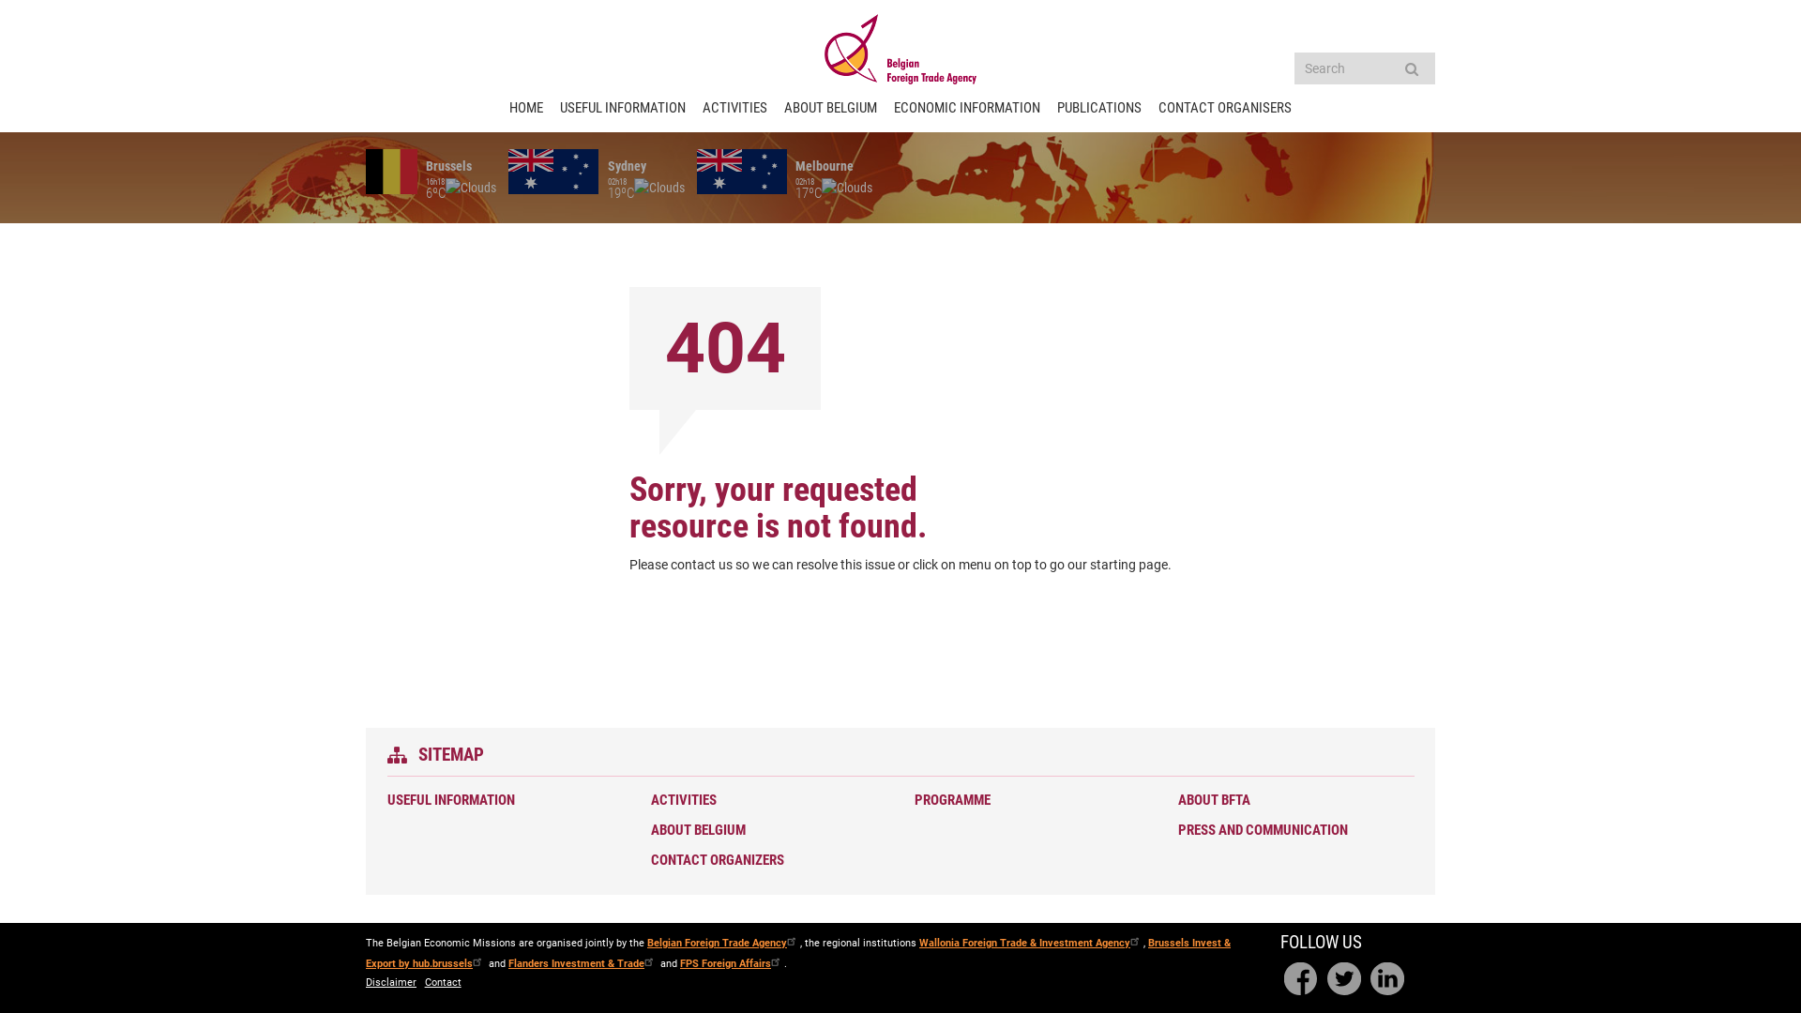  What do you see at coordinates (1301, 979) in the screenshot?
I see `Follow us on Facebook` at bounding box center [1301, 979].